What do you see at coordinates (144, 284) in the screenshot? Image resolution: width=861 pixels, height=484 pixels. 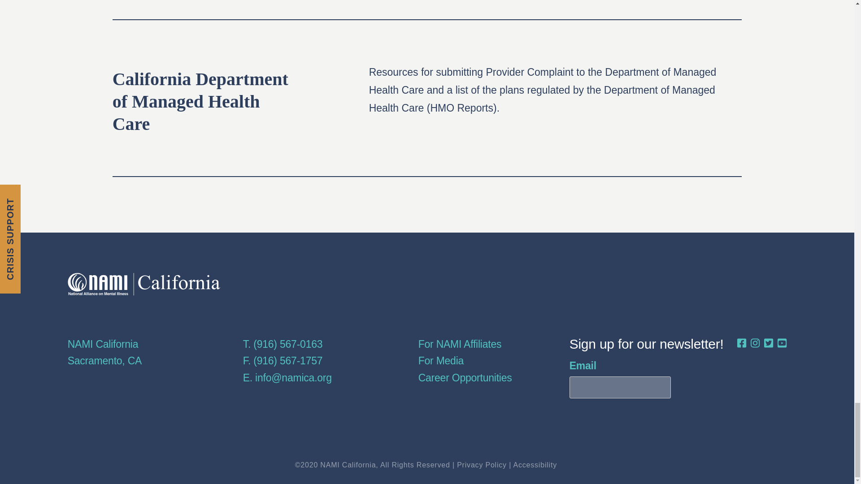 I see `Site Logo` at bounding box center [144, 284].